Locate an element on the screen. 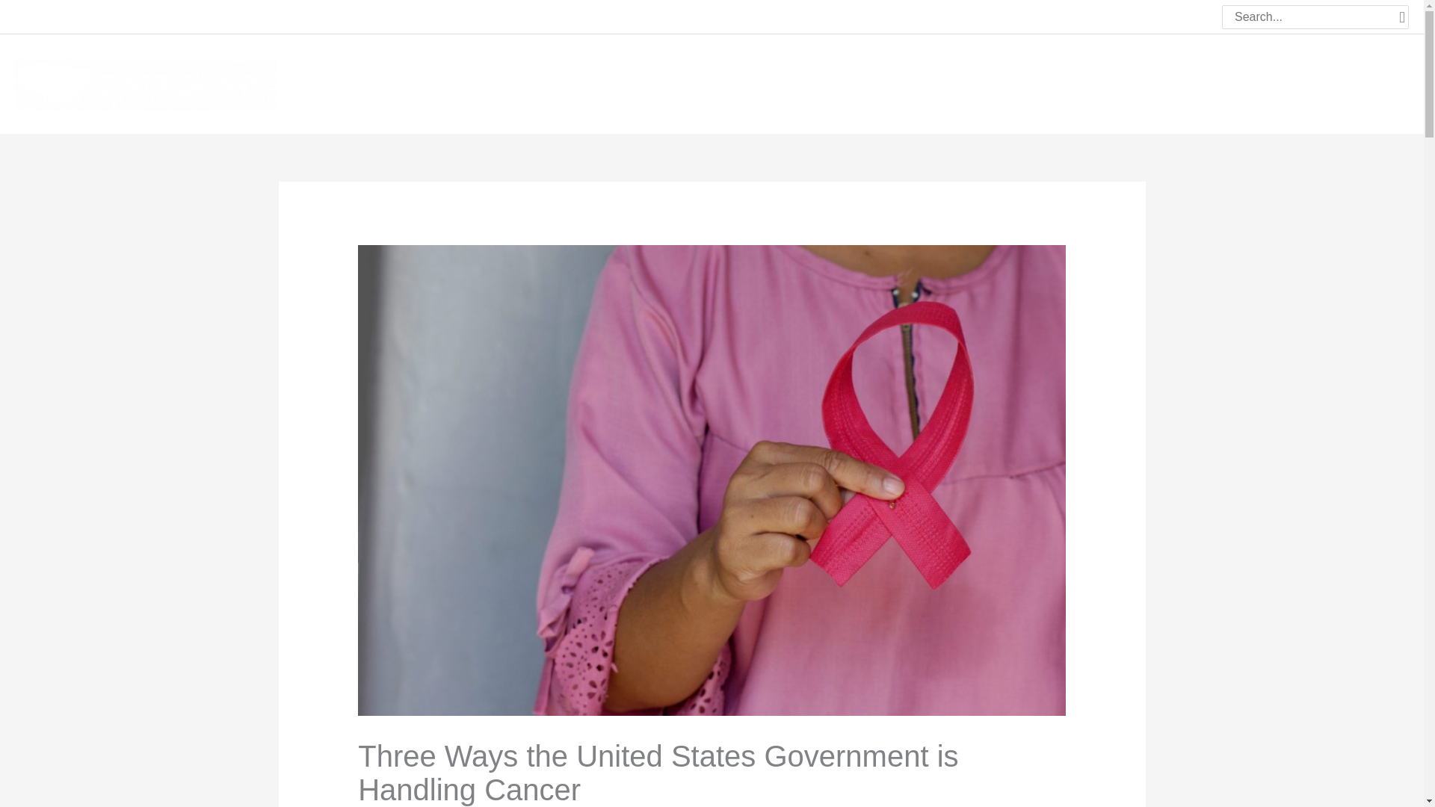 The height and width of the screenshot is (807, 1435). Sustainable Living is located at coordinates (1348, 82).